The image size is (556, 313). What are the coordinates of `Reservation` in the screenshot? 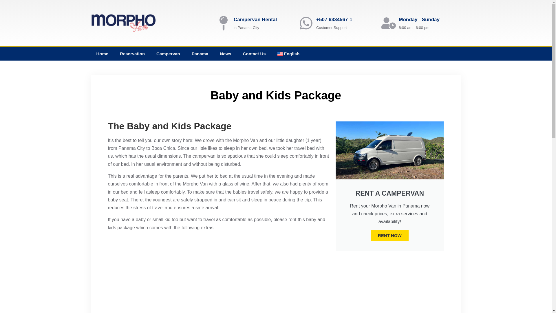 It's located at (132, 54).